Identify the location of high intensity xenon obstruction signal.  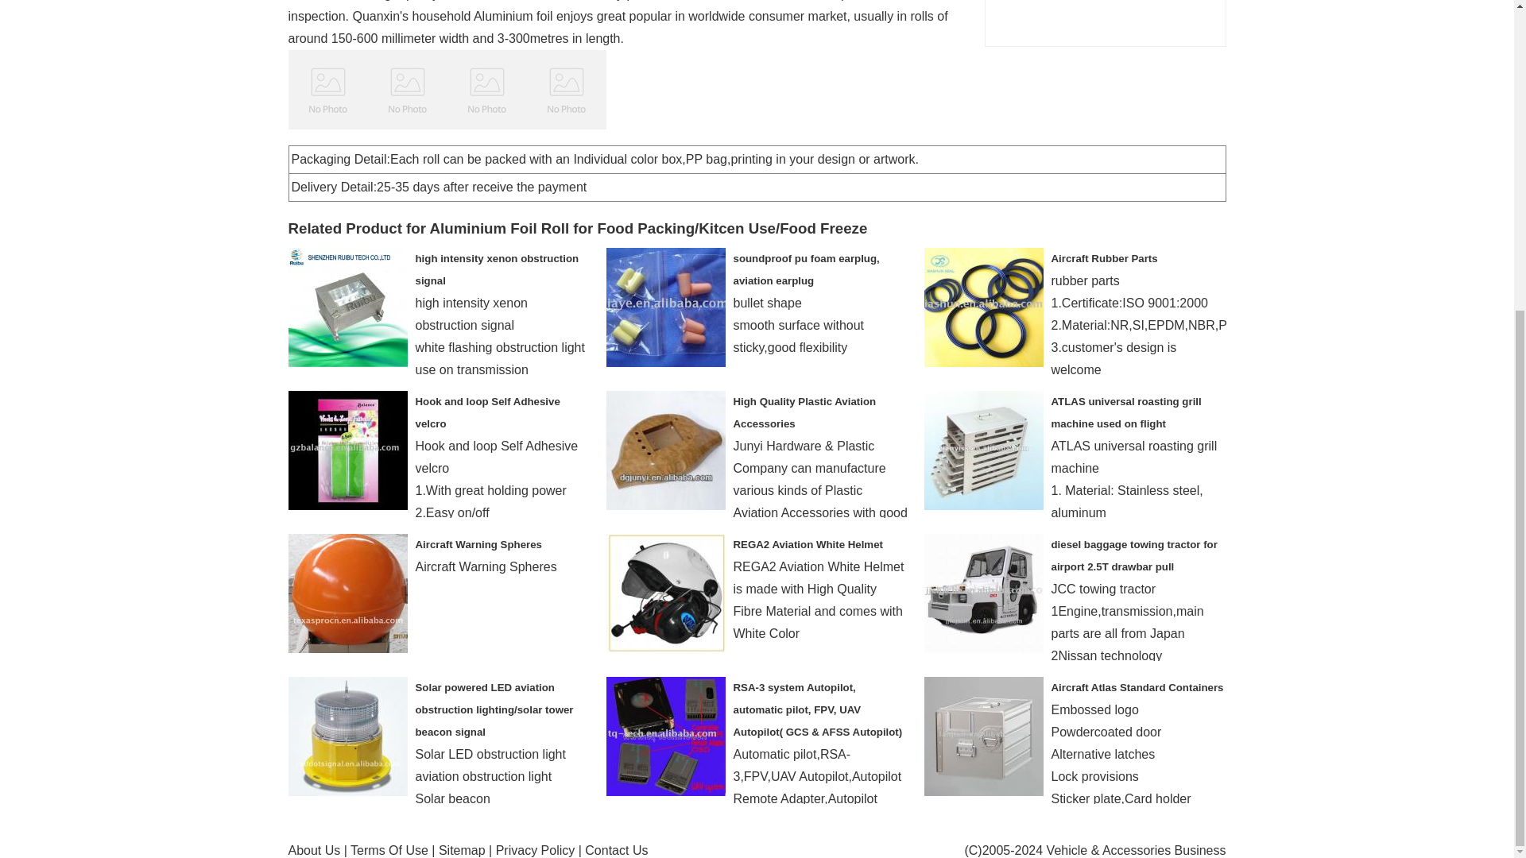
(496, 269).